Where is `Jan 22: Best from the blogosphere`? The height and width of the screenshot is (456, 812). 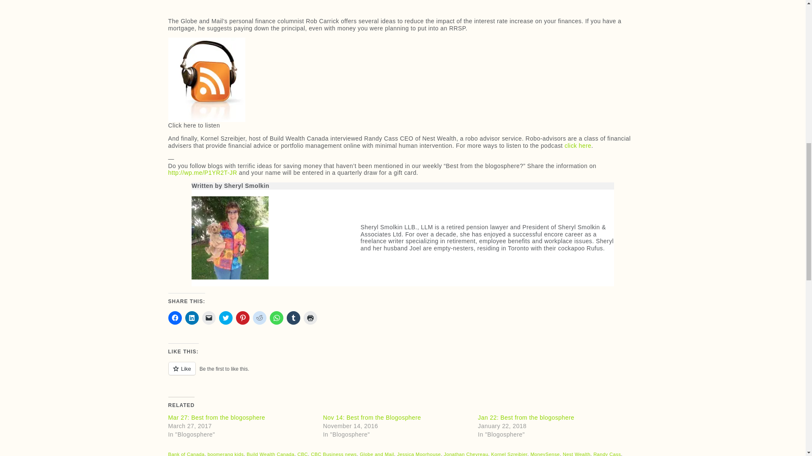
Jan 22: Best from the blogosphere is located at coordinates (526, 417).